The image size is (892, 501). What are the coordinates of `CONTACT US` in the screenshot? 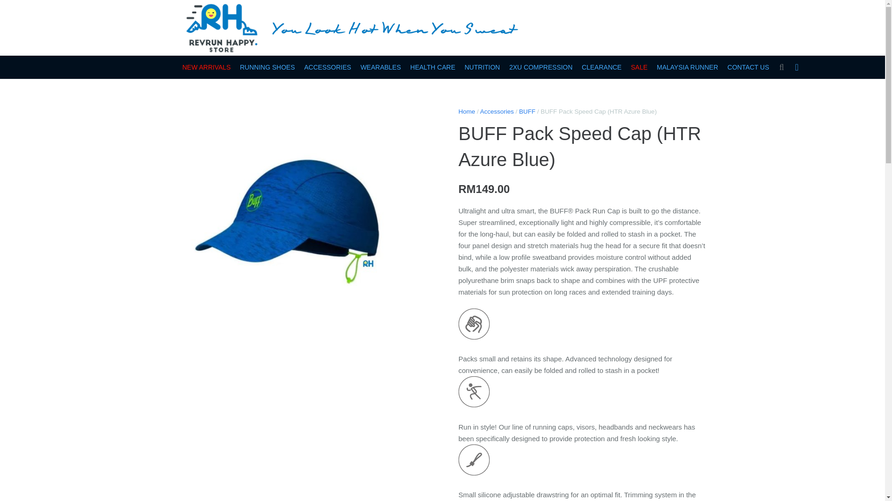 It's located at (748, 67).